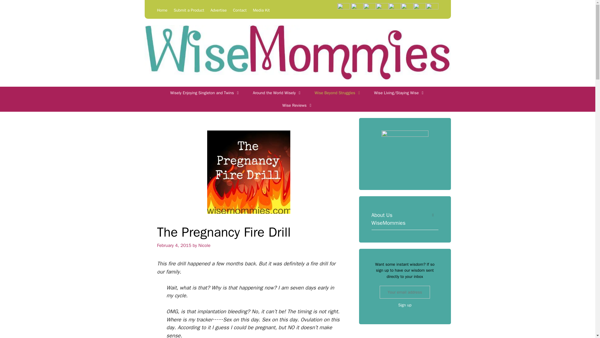 The image size is (600, 338). Describe the element at coordinates (338, 93) in the screenshot. I see `Wise Beyond Struggles` at that location.